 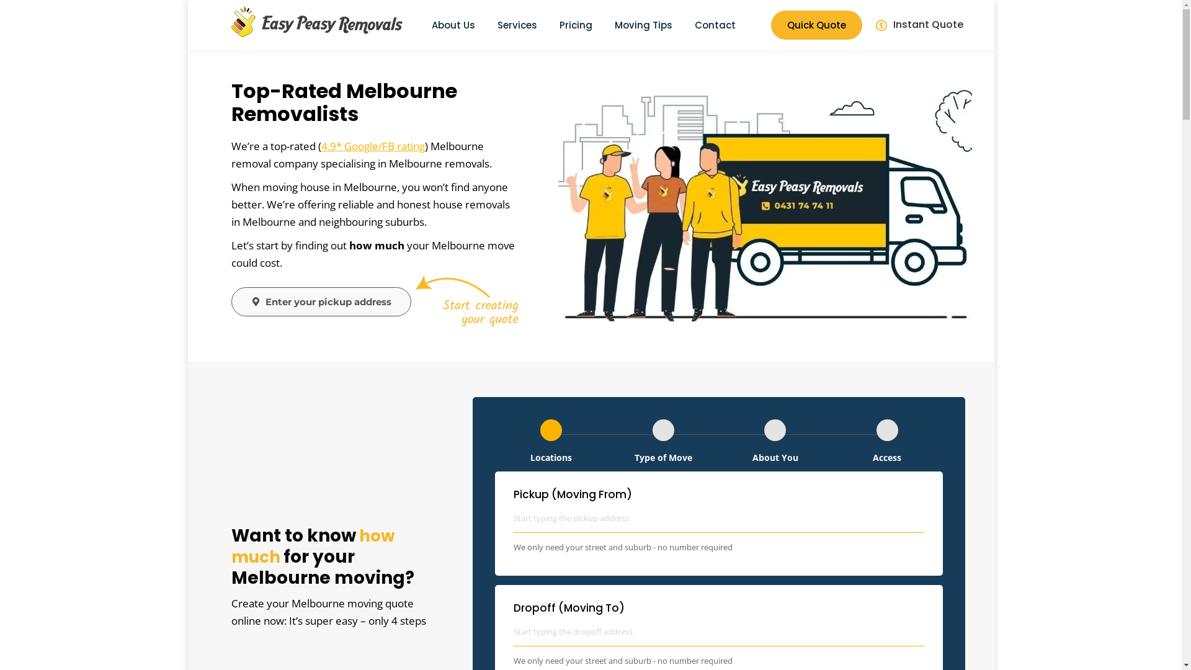 I want to click on Moving Tips, so click(x=644, y=25).